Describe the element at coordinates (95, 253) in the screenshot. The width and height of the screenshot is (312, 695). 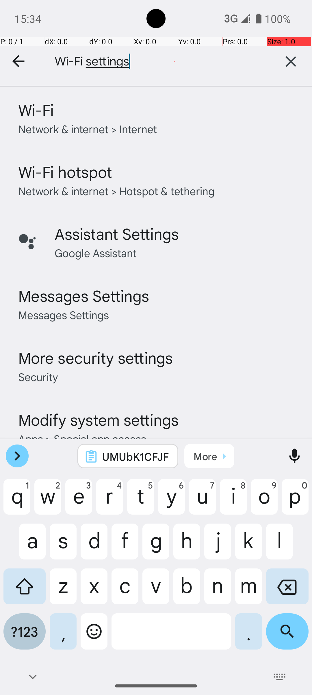
I see `Google Assistant` at that location.